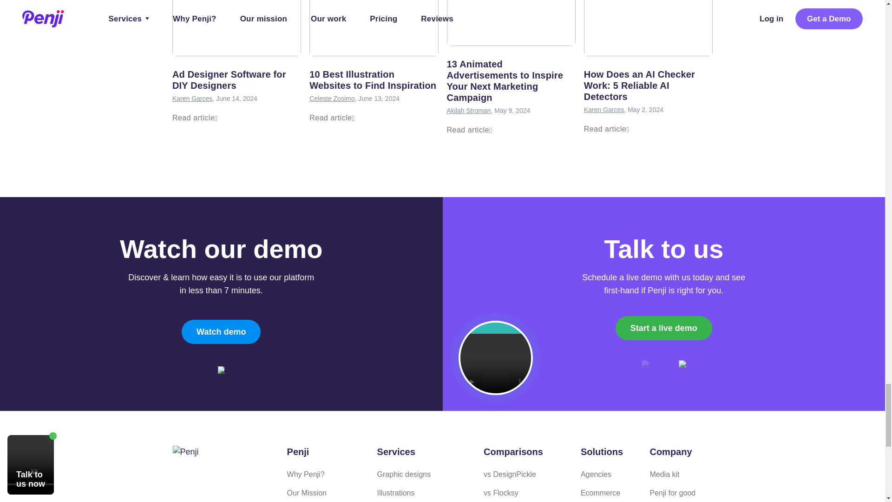 This screenshot has width=892, height=502. Describe the element at coordinates (192, 99) in the screenshot. I see `Posts by Karen Garces` at that location.